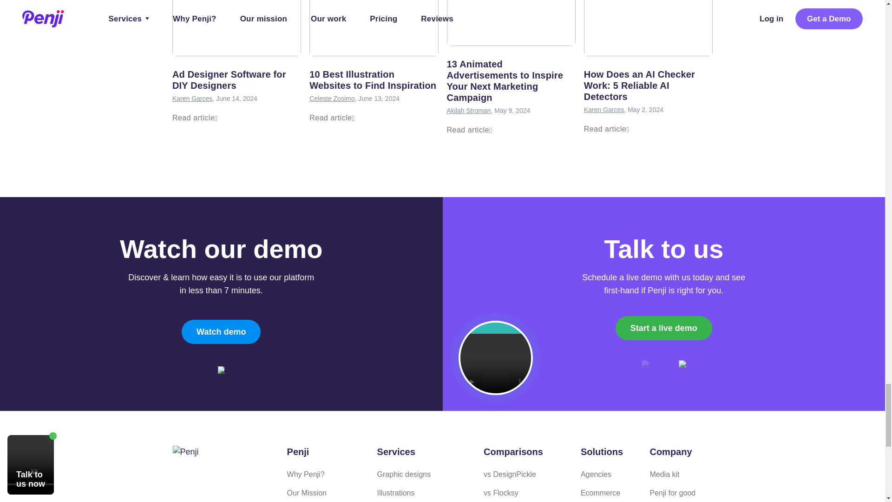 This screenshot has width=892, height=502. Describe the element at coordinates (192, 99) in the screenshot. I see `Posts by Karen Garces` at that location.